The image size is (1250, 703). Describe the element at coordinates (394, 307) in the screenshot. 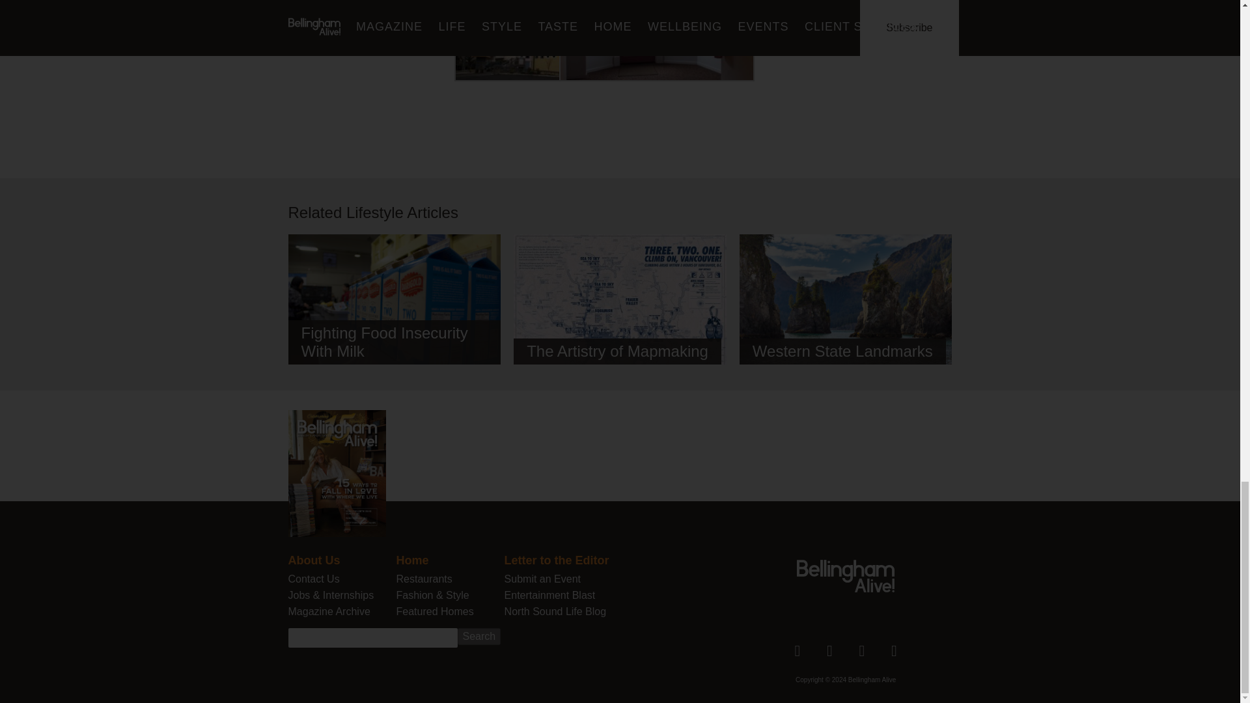

I see `Fighting Food Insecurity With Milk` at that location.